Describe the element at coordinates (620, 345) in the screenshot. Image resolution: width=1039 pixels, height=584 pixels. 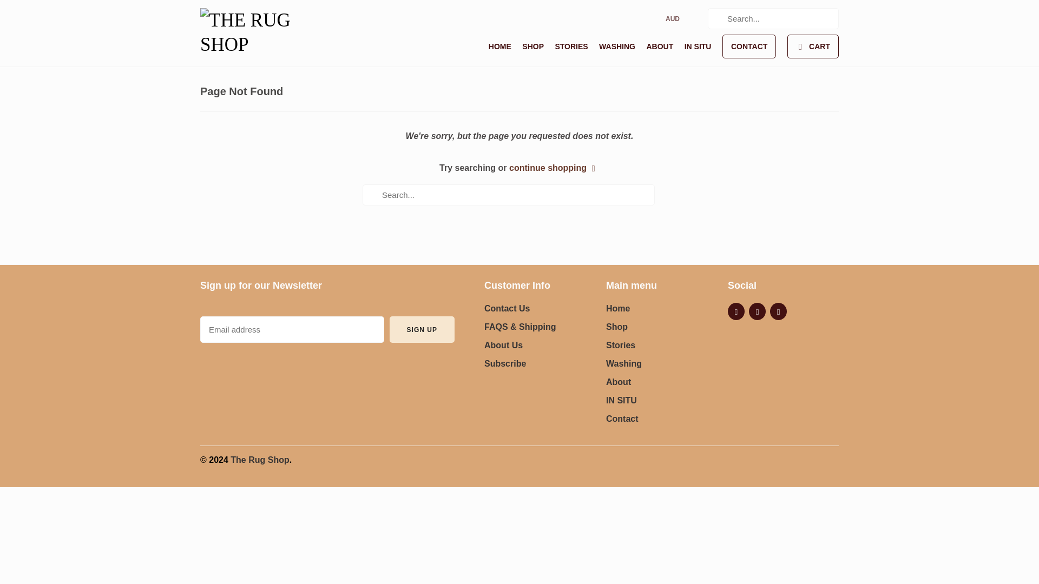
I see `Stories` at that location.